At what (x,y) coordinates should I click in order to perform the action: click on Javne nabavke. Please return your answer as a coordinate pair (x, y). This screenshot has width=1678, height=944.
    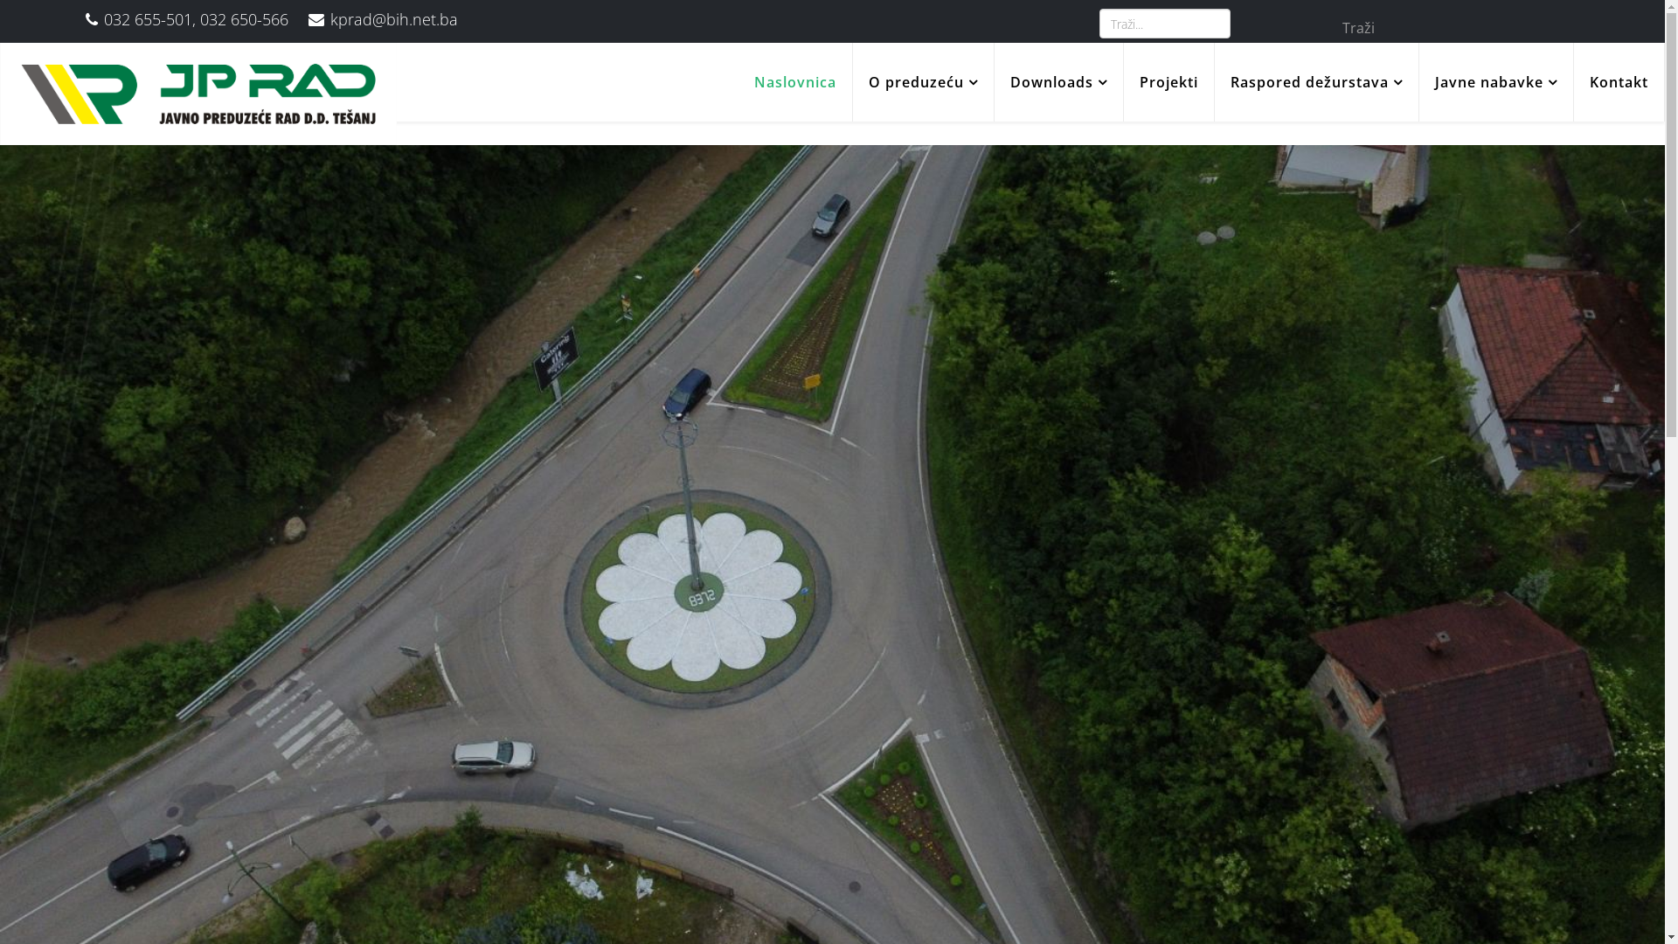
    Looking at the image, I should click on (1496, 82).